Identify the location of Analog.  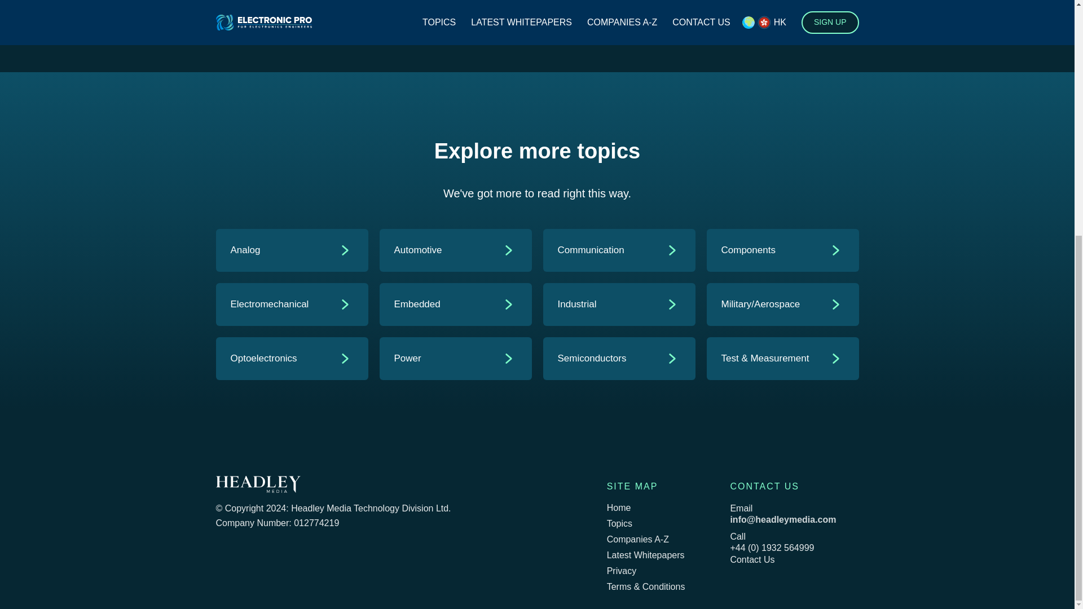
(284, 250).